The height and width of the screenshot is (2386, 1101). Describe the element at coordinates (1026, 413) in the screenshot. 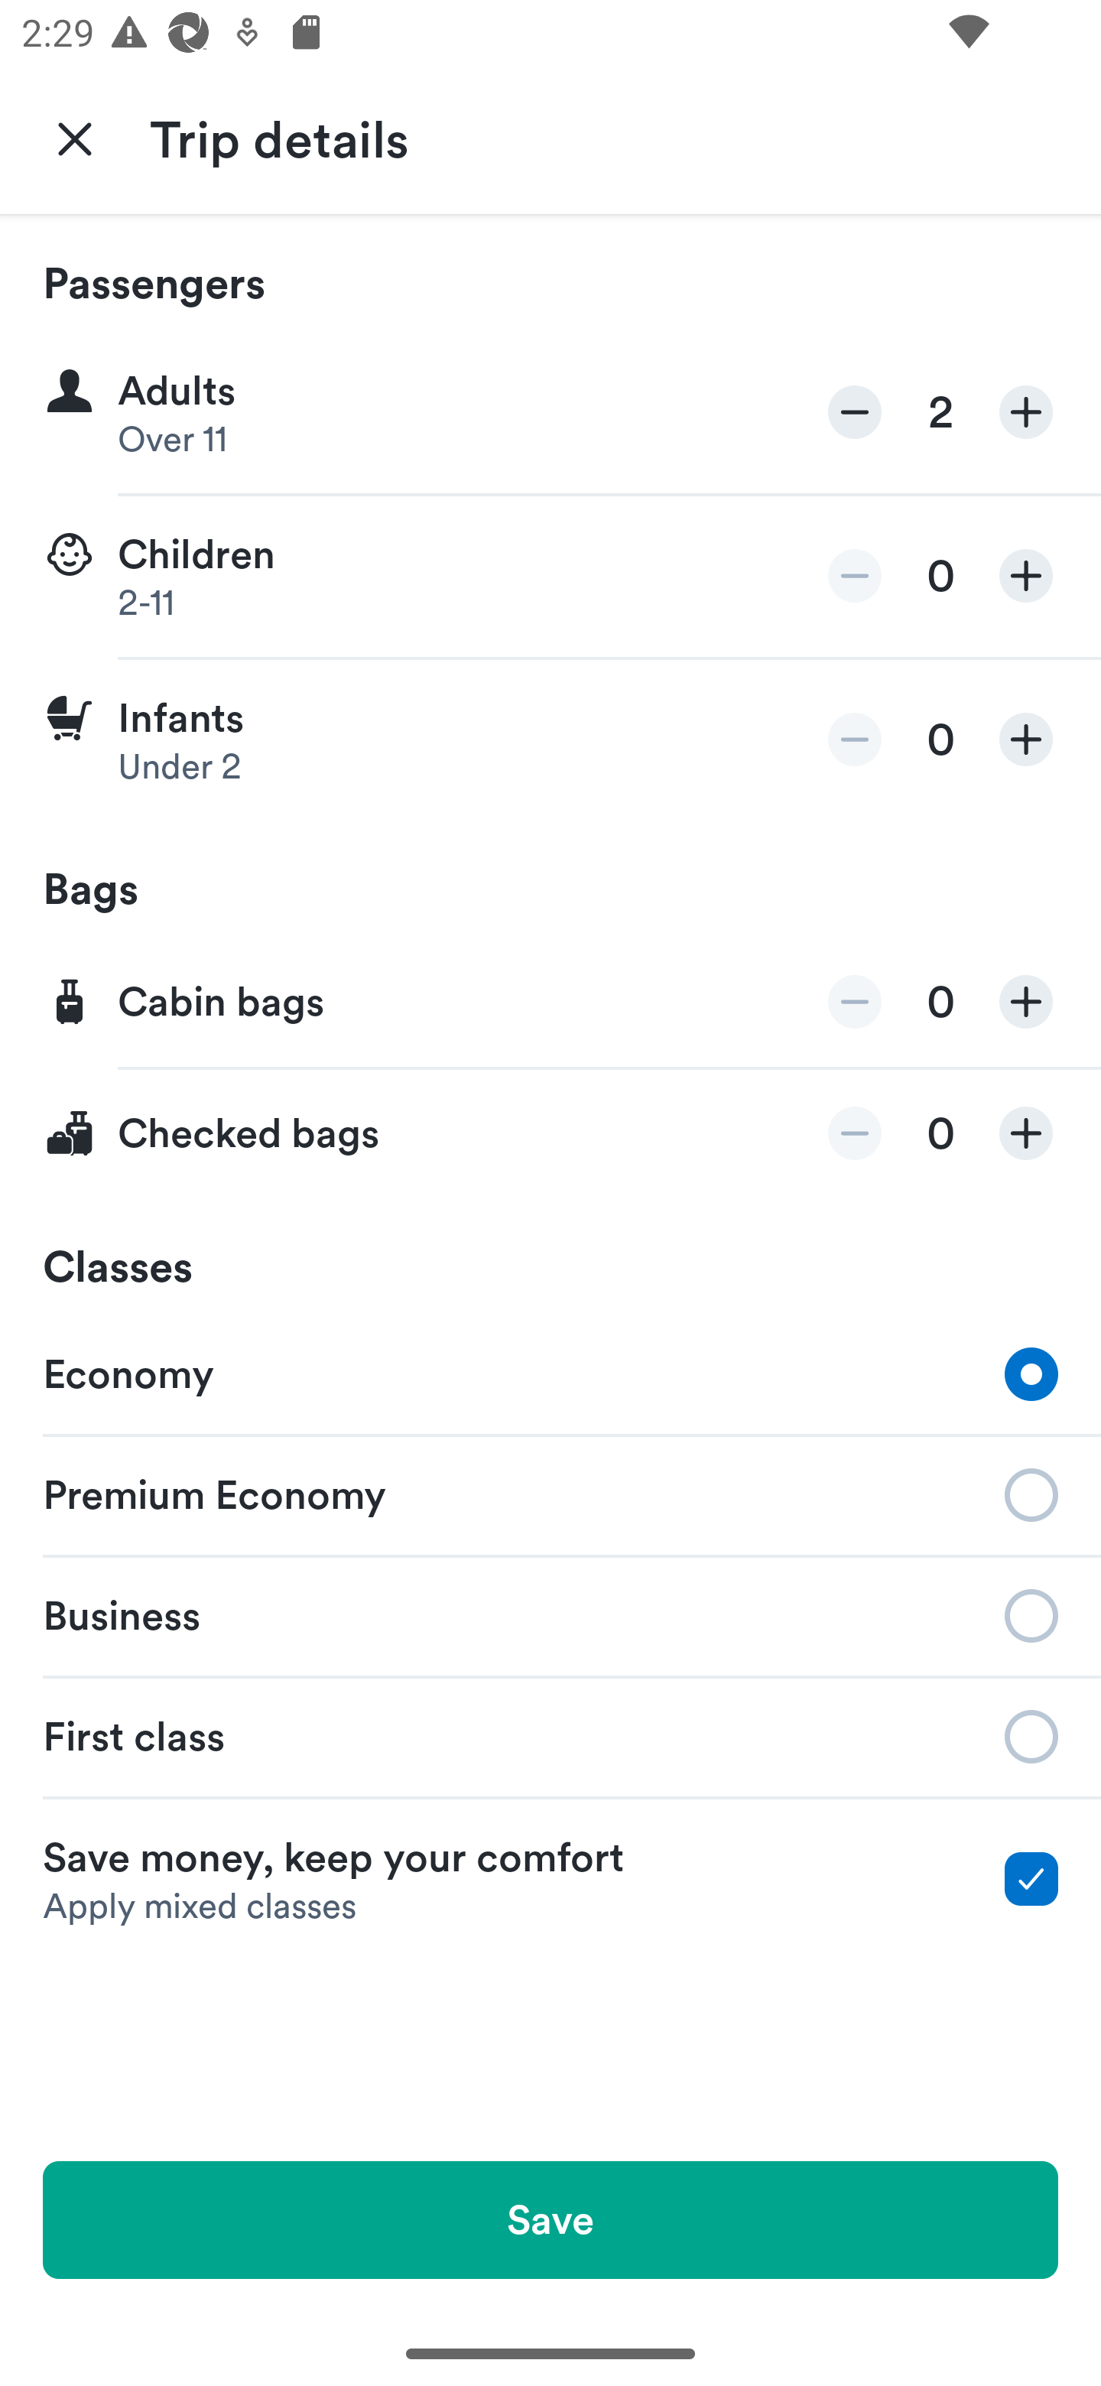

I see `Add` at that location.